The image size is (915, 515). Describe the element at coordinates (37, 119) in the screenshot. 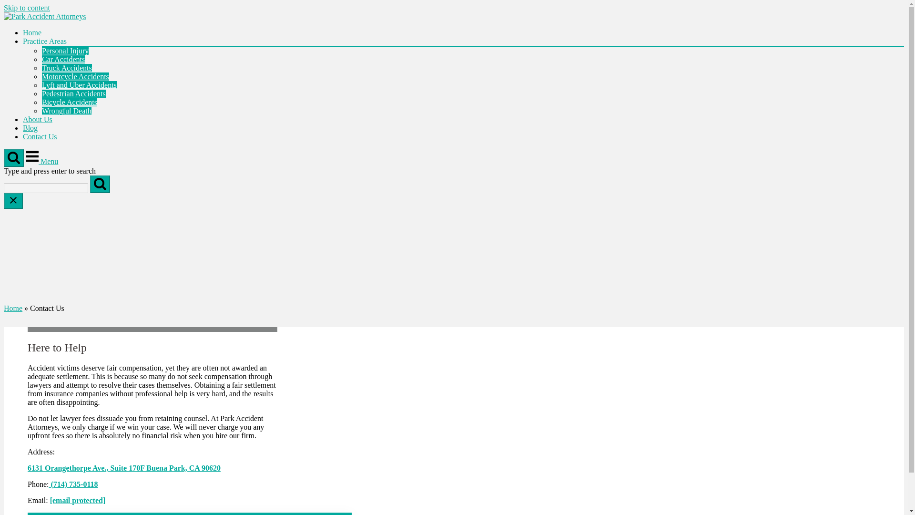

I see `About Us` at that location.